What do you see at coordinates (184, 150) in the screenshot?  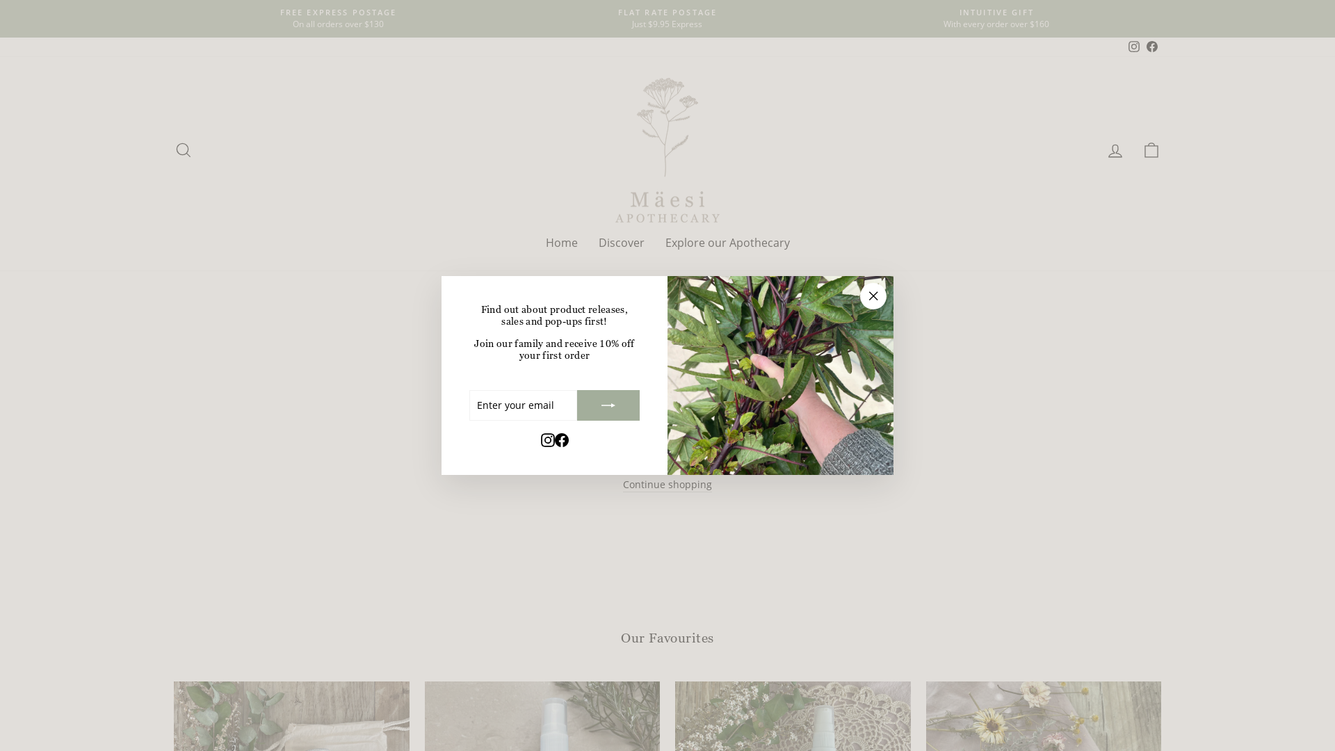 I see `Search` at bounding box center [184, 150].